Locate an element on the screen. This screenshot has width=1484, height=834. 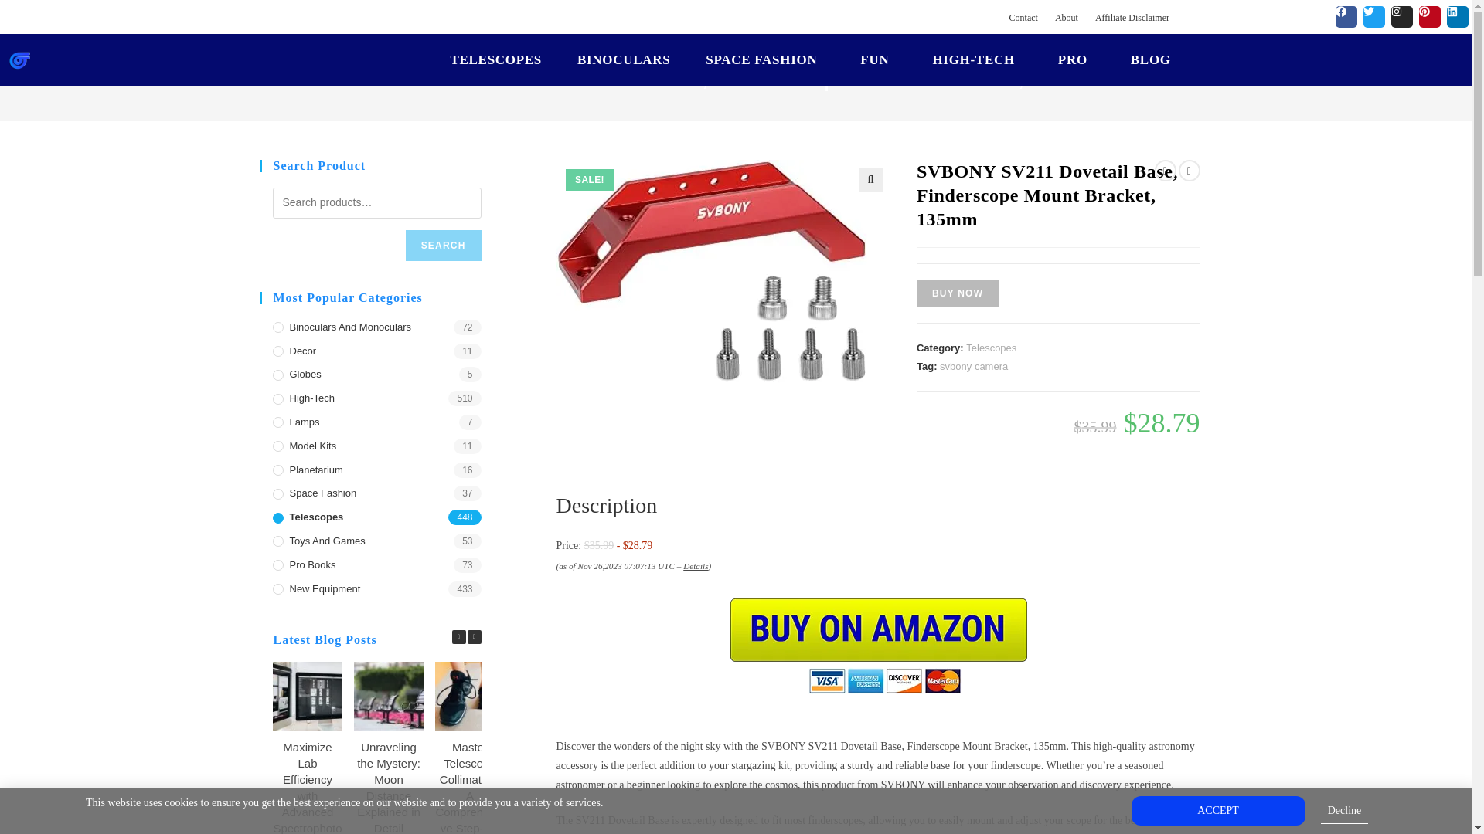
FUN is located at coordinates (575, 60).